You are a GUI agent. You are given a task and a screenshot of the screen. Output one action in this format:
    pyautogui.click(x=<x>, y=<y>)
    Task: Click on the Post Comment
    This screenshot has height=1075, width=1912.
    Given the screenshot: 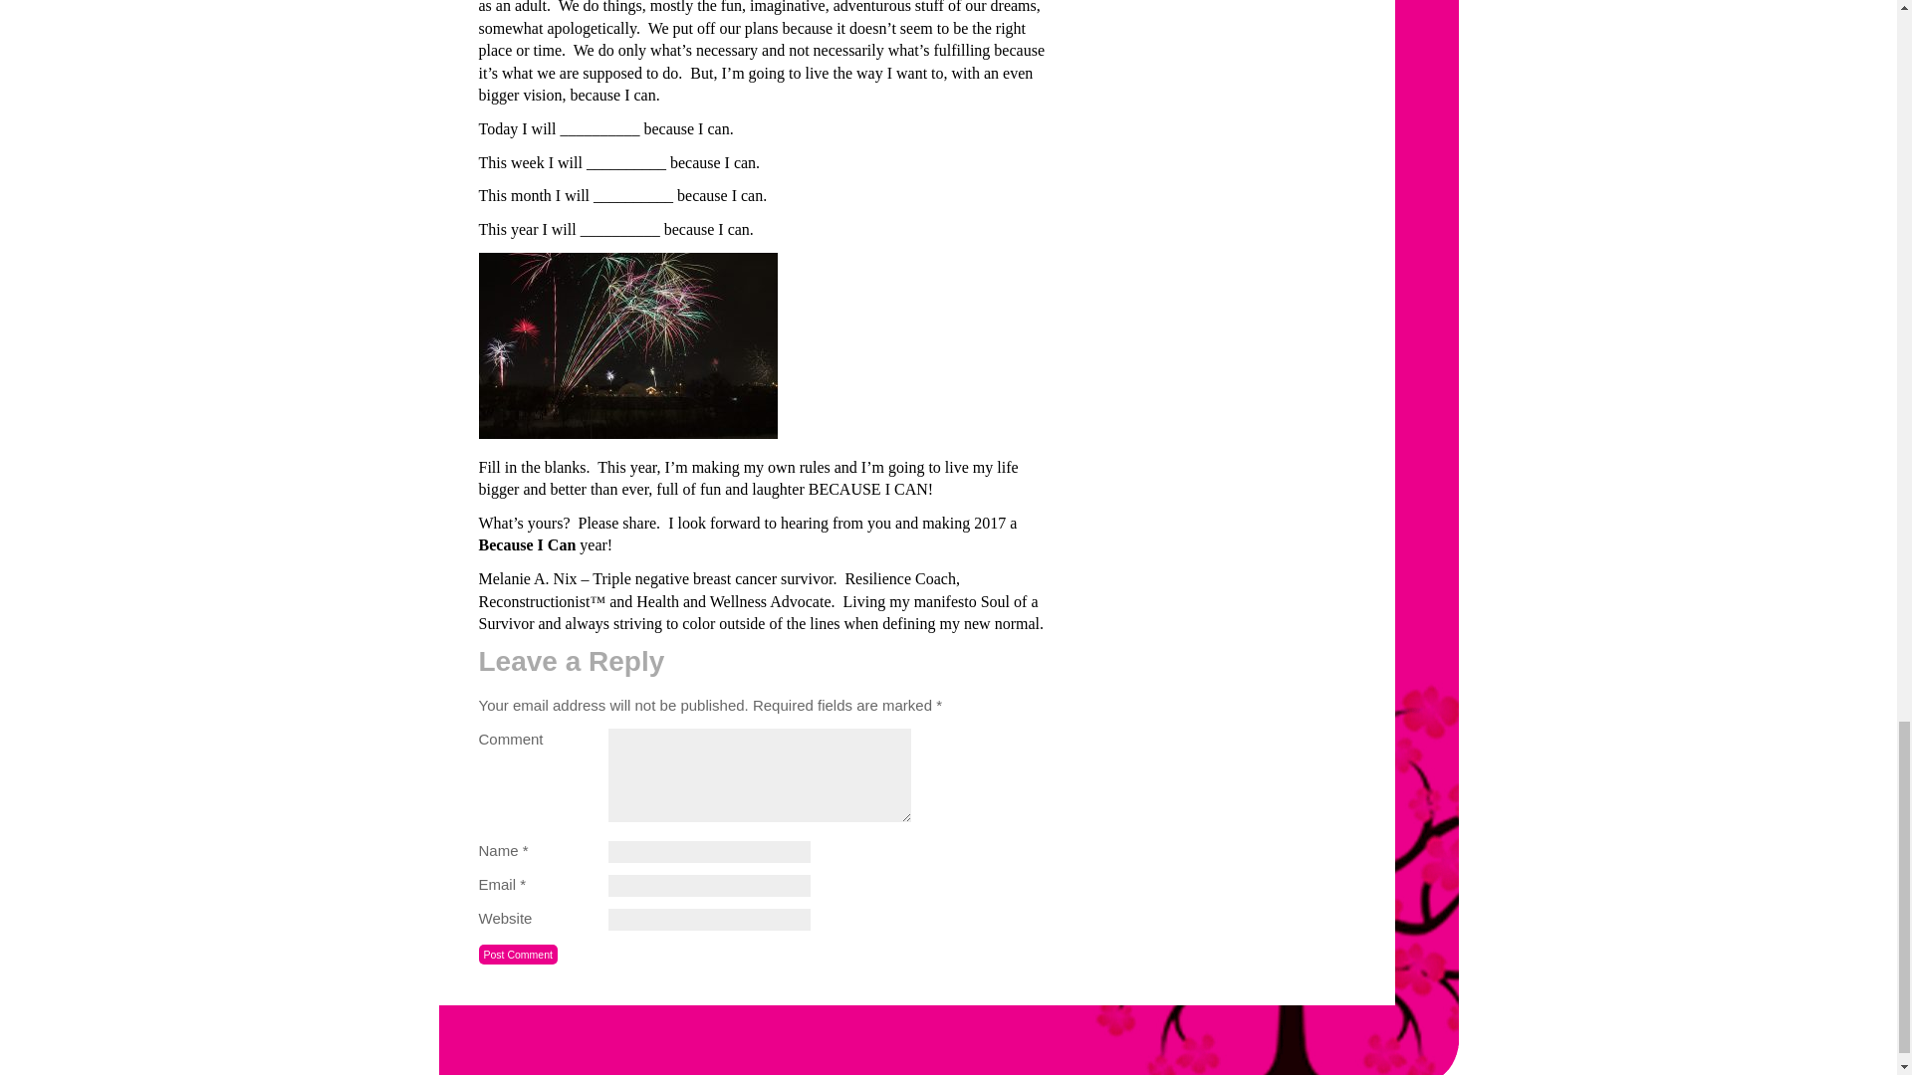 What is the action you would take?
    pyautogui.click(x=517, y=955)
    